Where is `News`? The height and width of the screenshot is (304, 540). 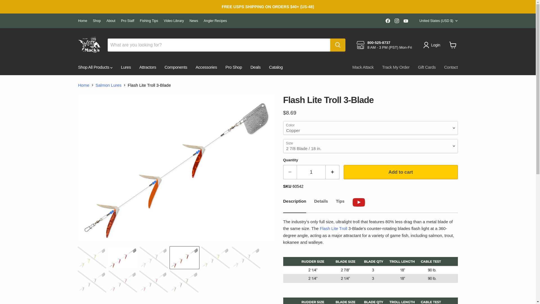 News is located at coordinates (193, 21).